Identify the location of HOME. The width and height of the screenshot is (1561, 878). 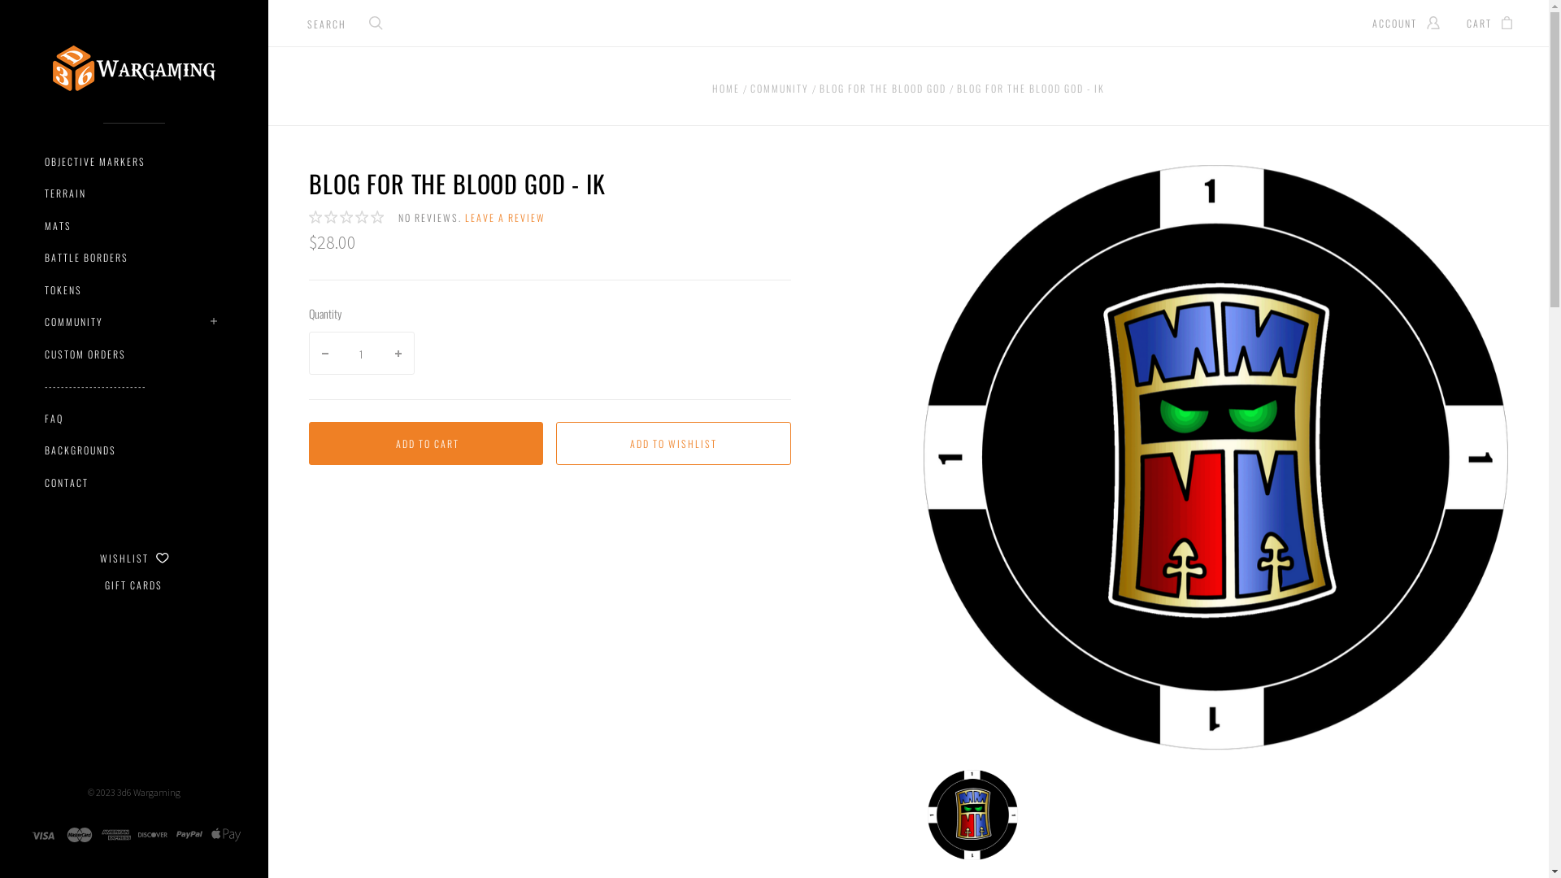
(728, 91).